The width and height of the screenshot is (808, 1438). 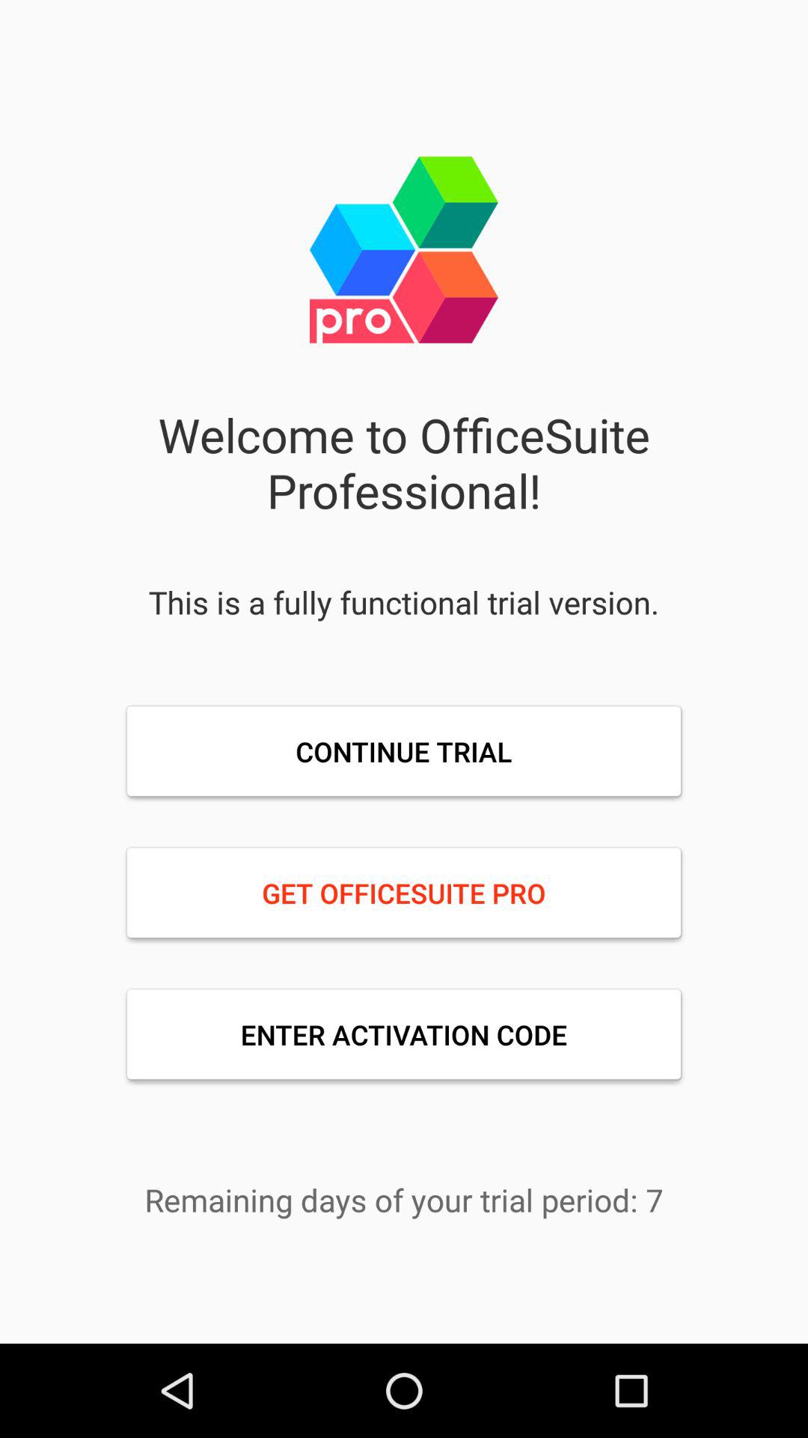 What do you see at coordinates (404, 1034) in the screenshot?
I see `launch the icon above the remaining days of` at bounding box center [404, 1034].